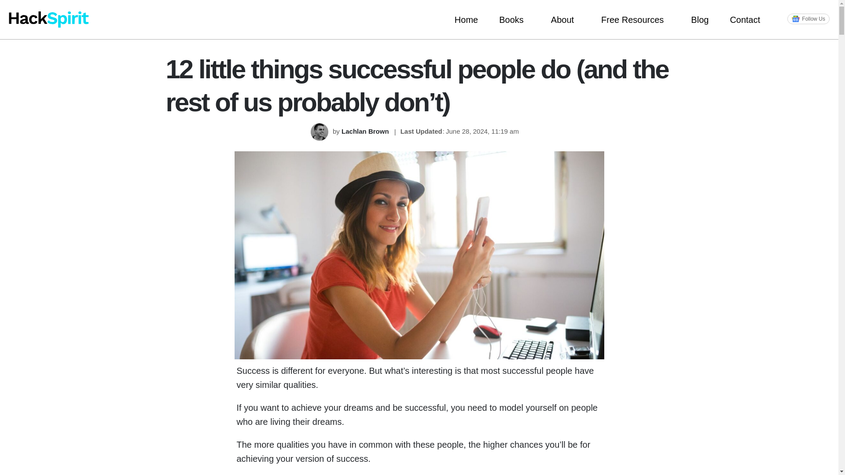 This screenshot has height=475, width=845. I want to click on About, so click(566, 19).